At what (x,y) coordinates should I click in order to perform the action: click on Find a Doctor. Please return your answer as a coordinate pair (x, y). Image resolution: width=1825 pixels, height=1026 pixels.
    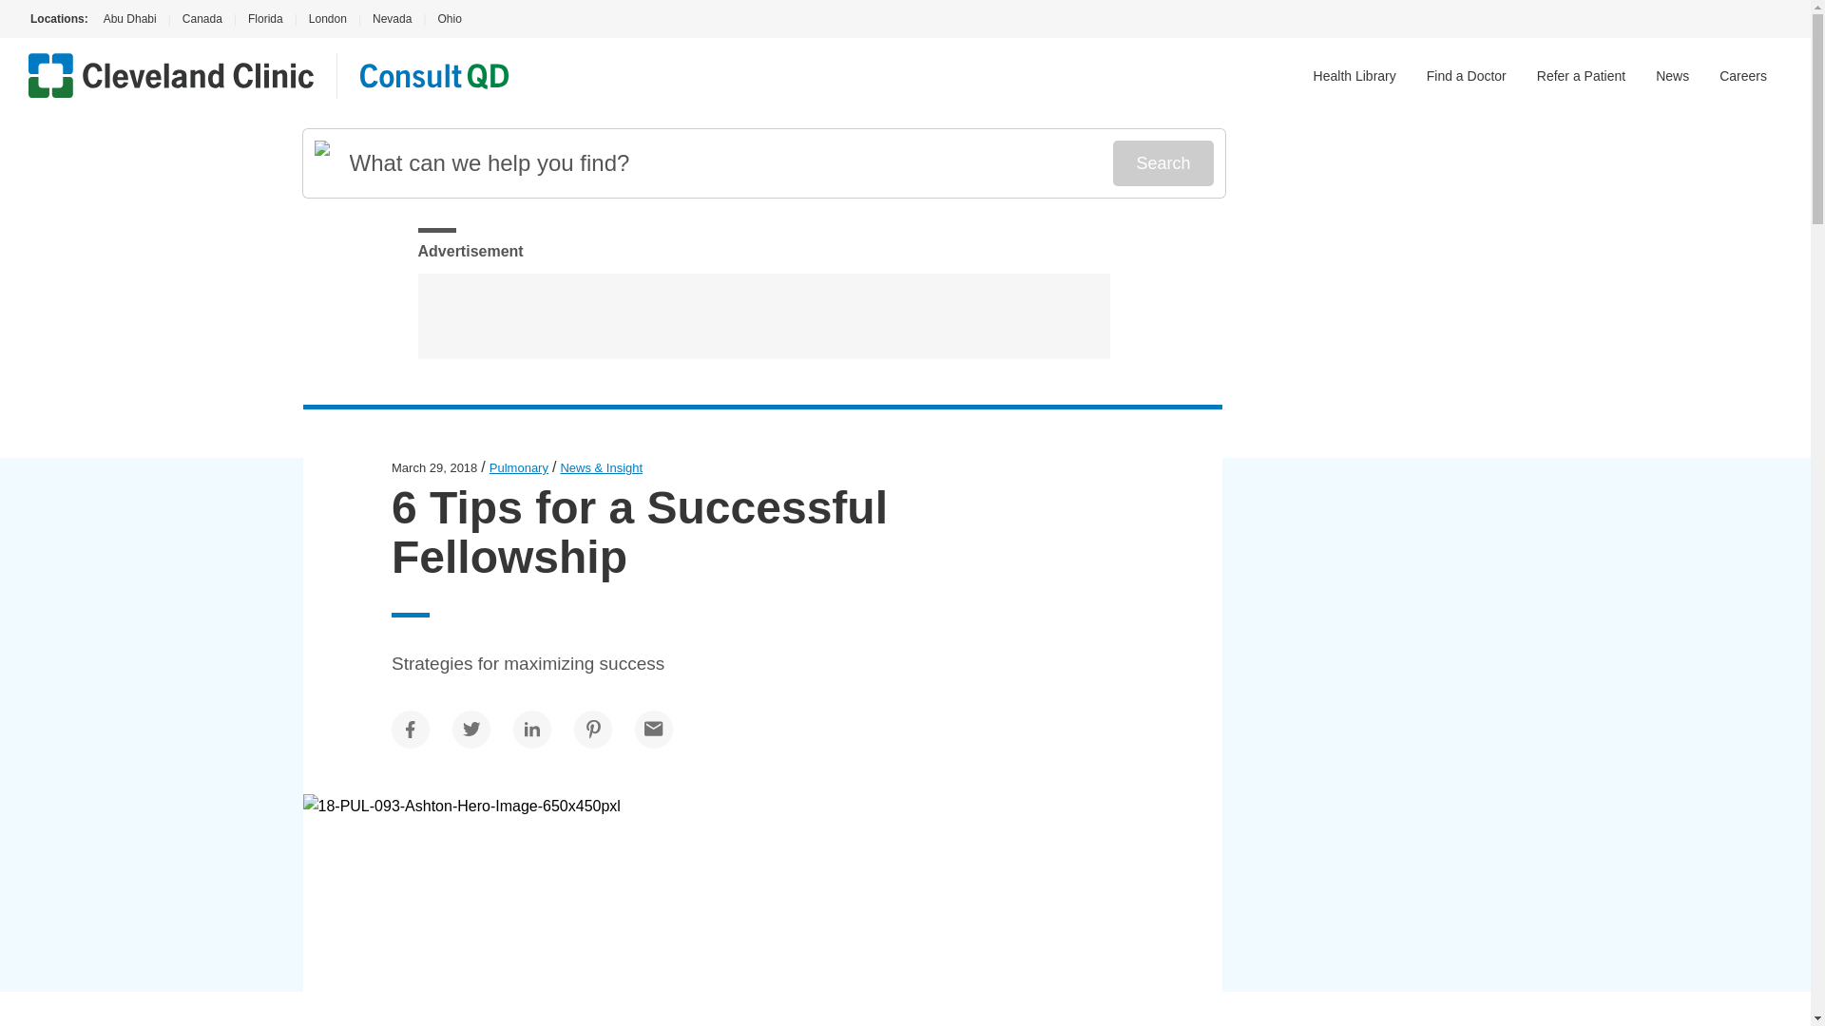
    Looking at the image, I should click on (1467, 76).